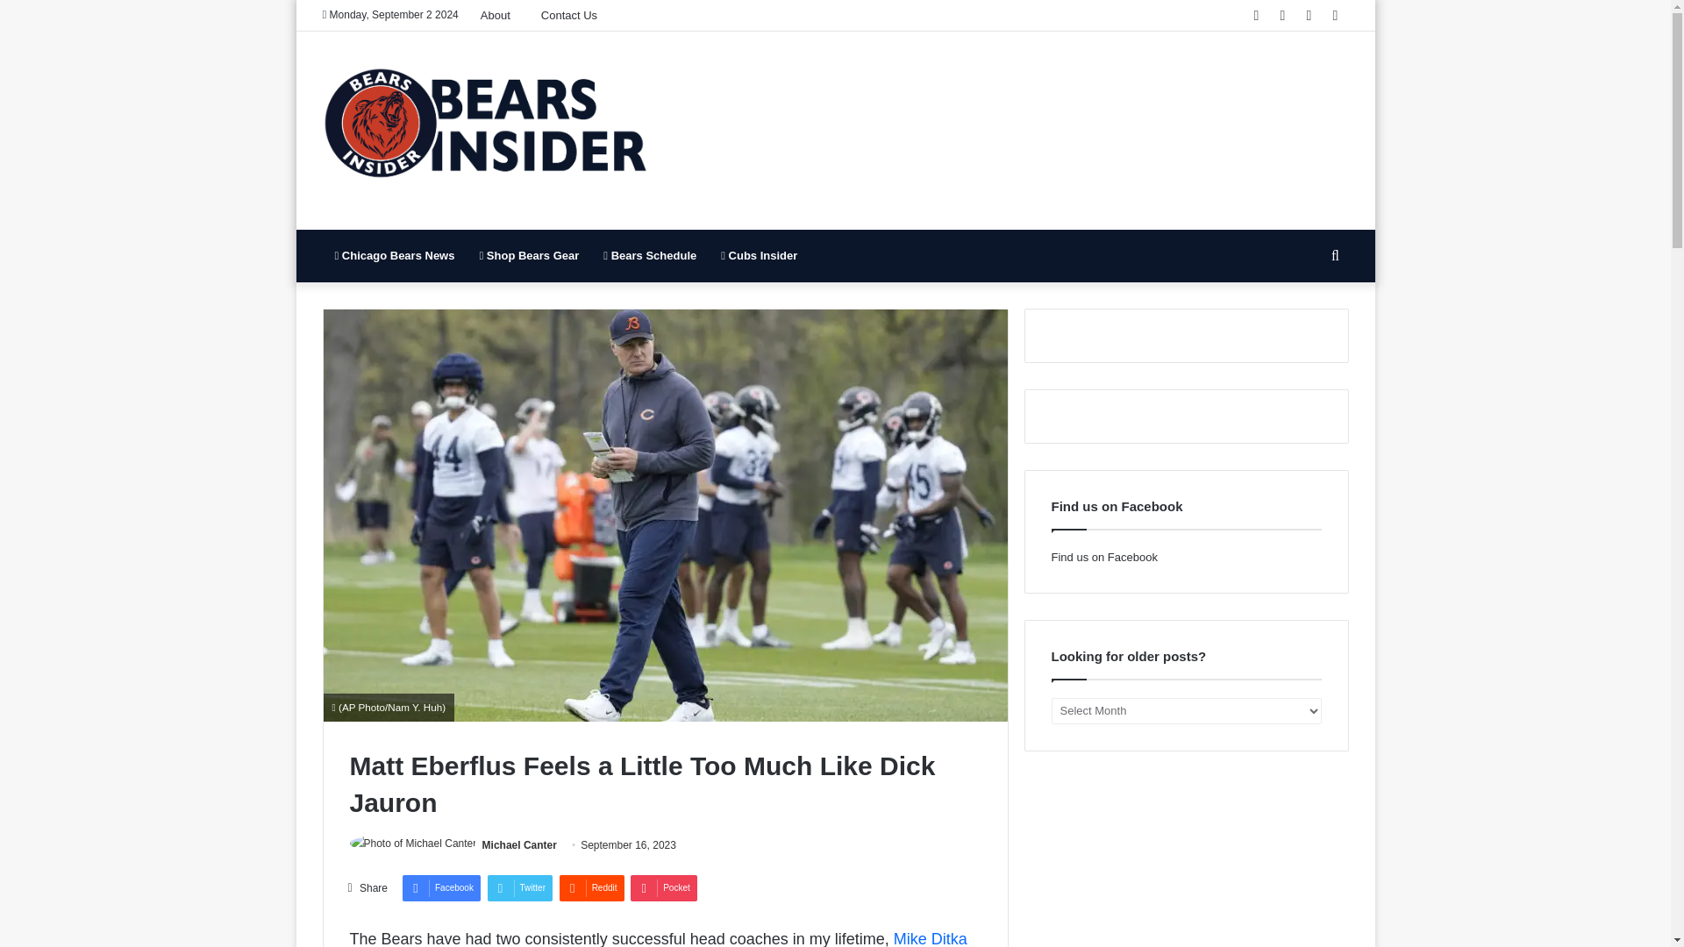  I want to click on Twitter, so click(519, 887).